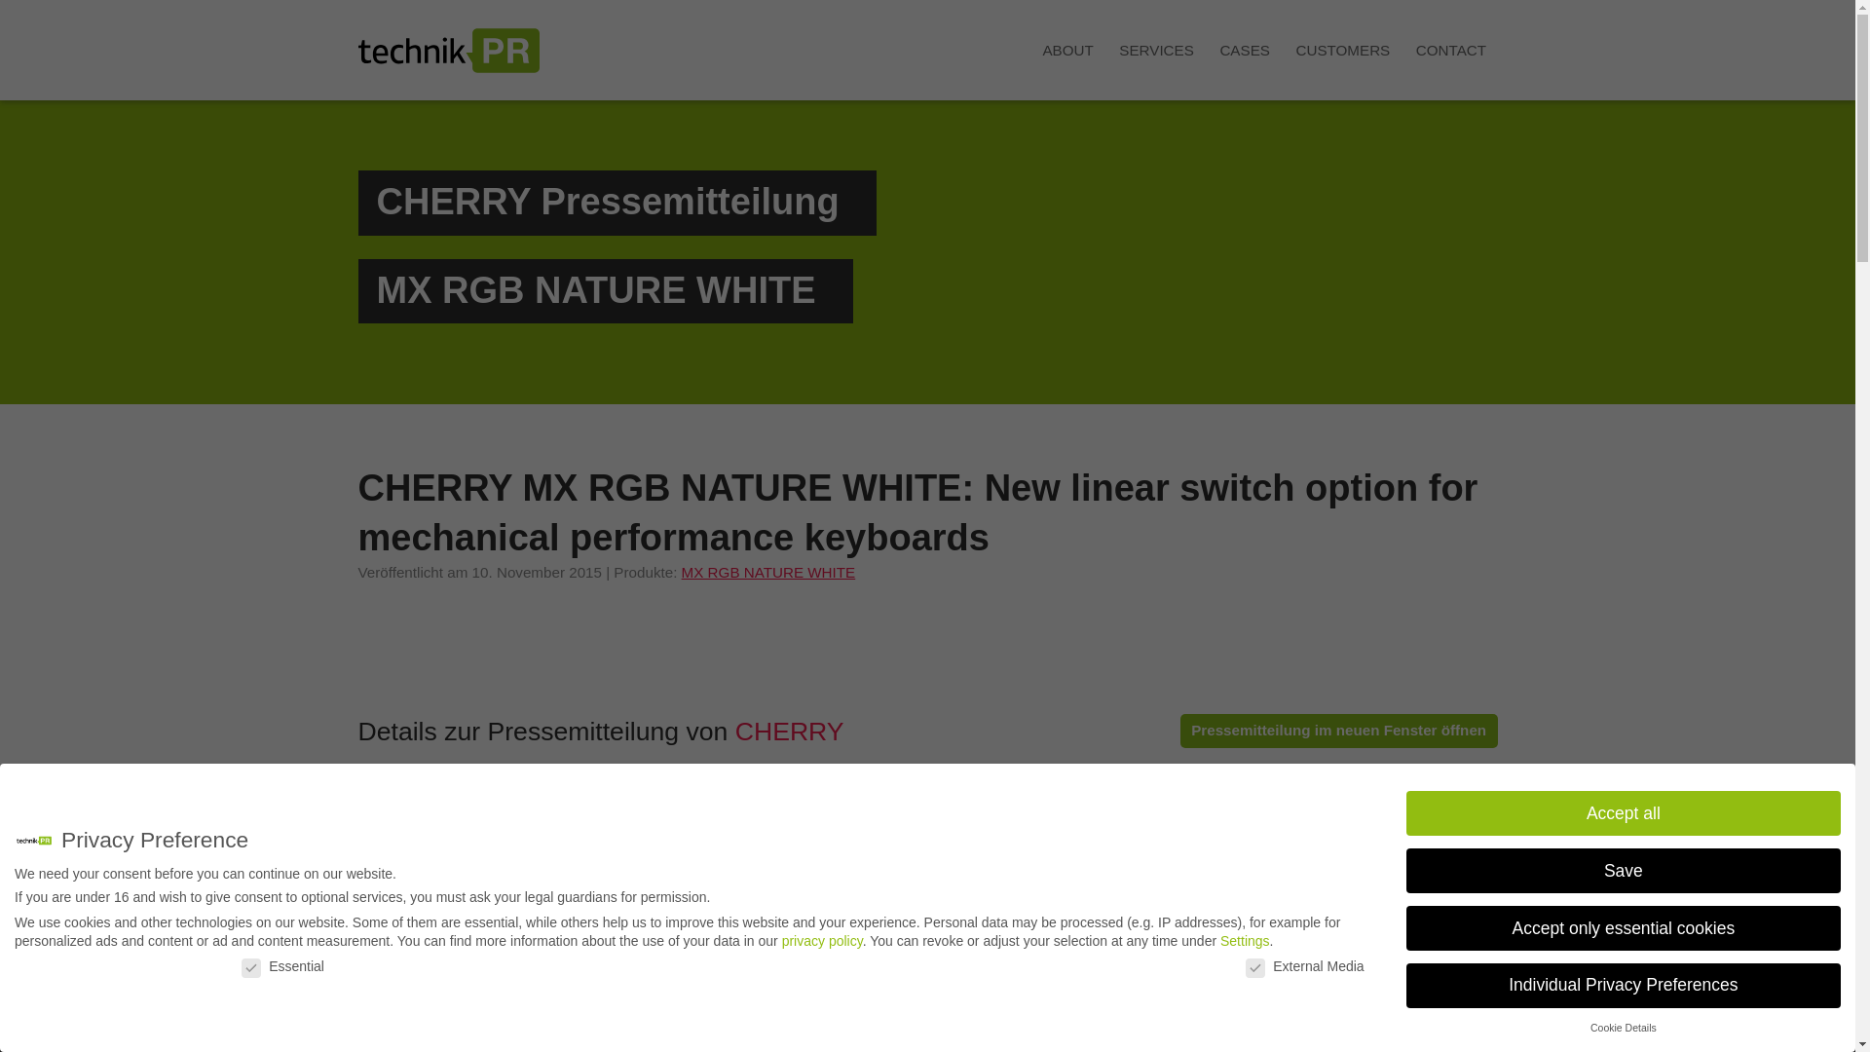  Describe the element at coordinates (1342, 51) in the screenshot. I see `CUSTOMERS` at that location.